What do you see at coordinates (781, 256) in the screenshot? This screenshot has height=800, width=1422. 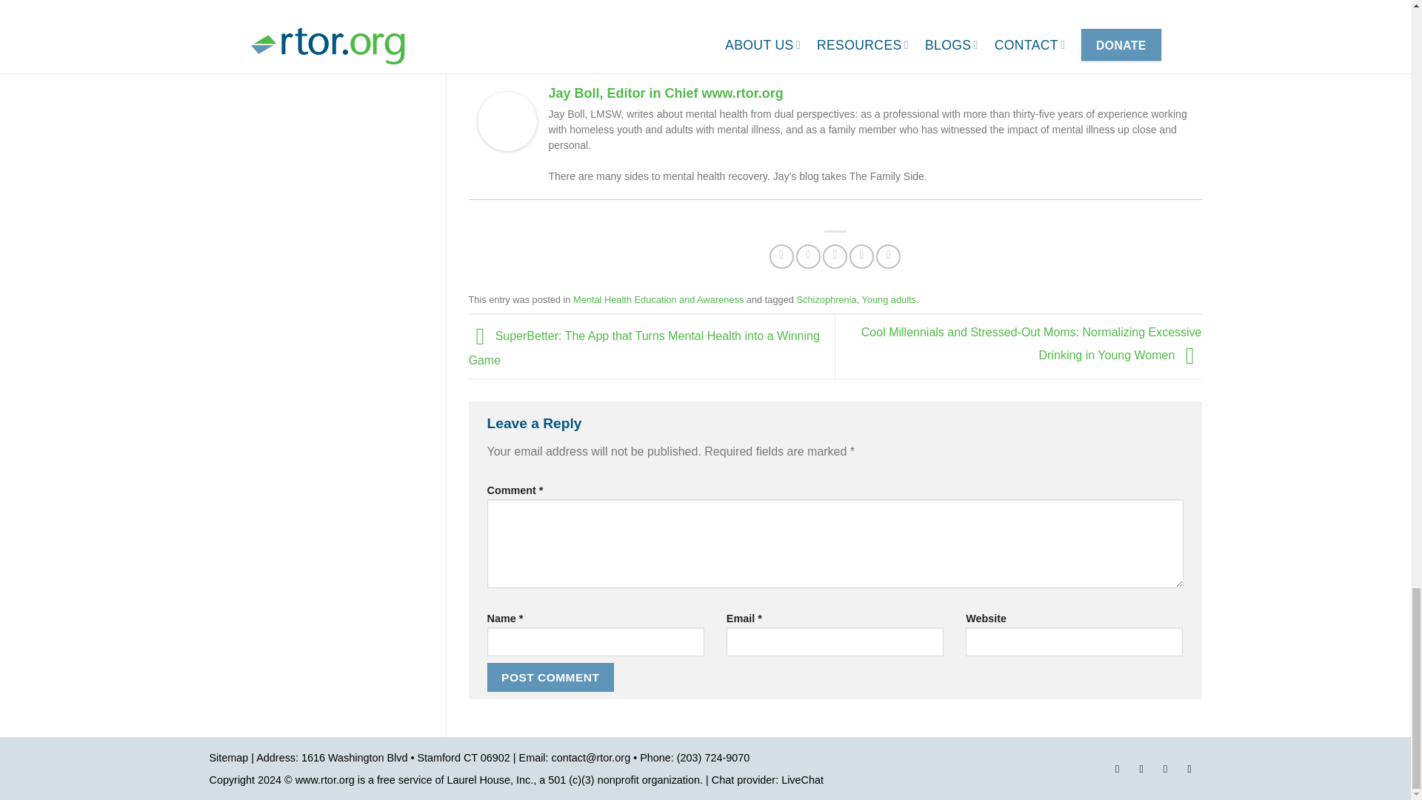 I see `Share on Facebook` at bounding box center [781, 256].